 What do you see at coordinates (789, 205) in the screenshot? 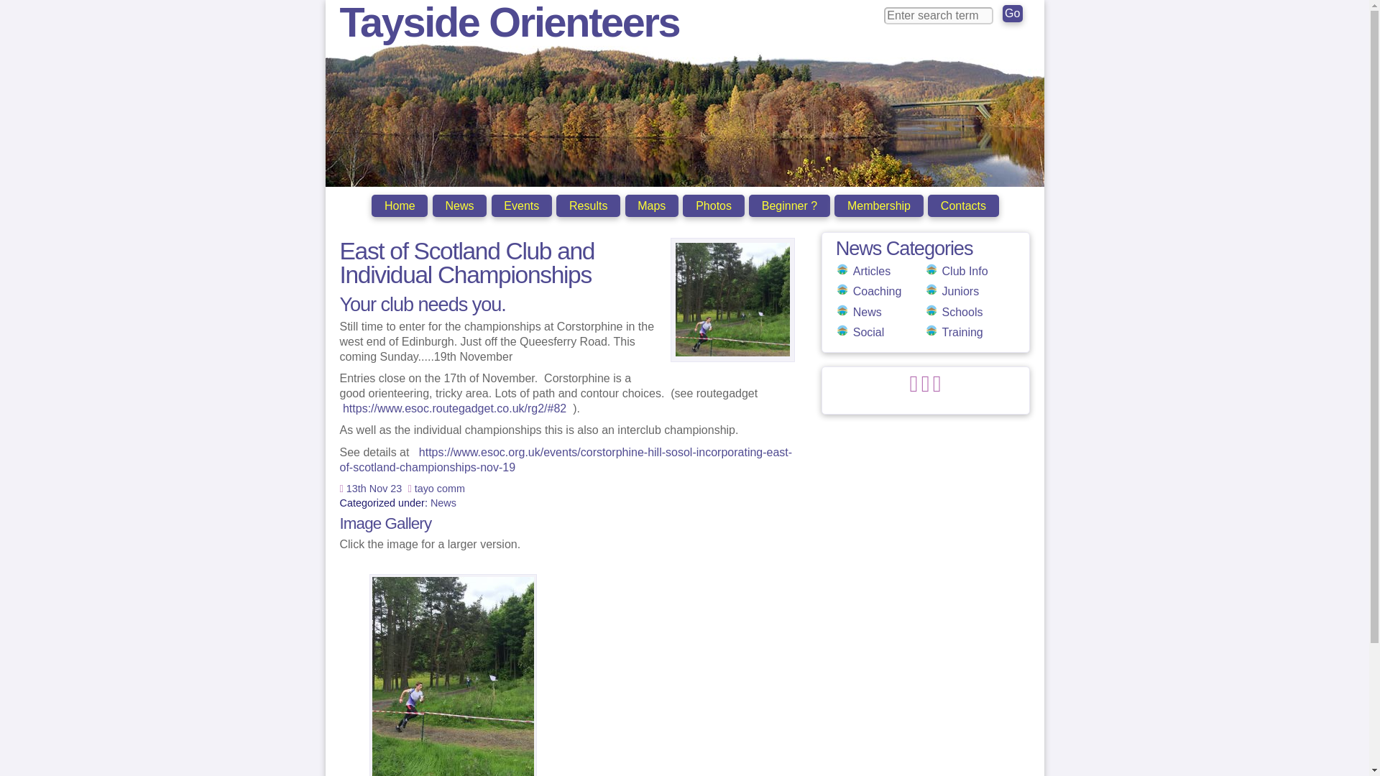
I see `New to orienteering?` at bounding box center [789, 205].